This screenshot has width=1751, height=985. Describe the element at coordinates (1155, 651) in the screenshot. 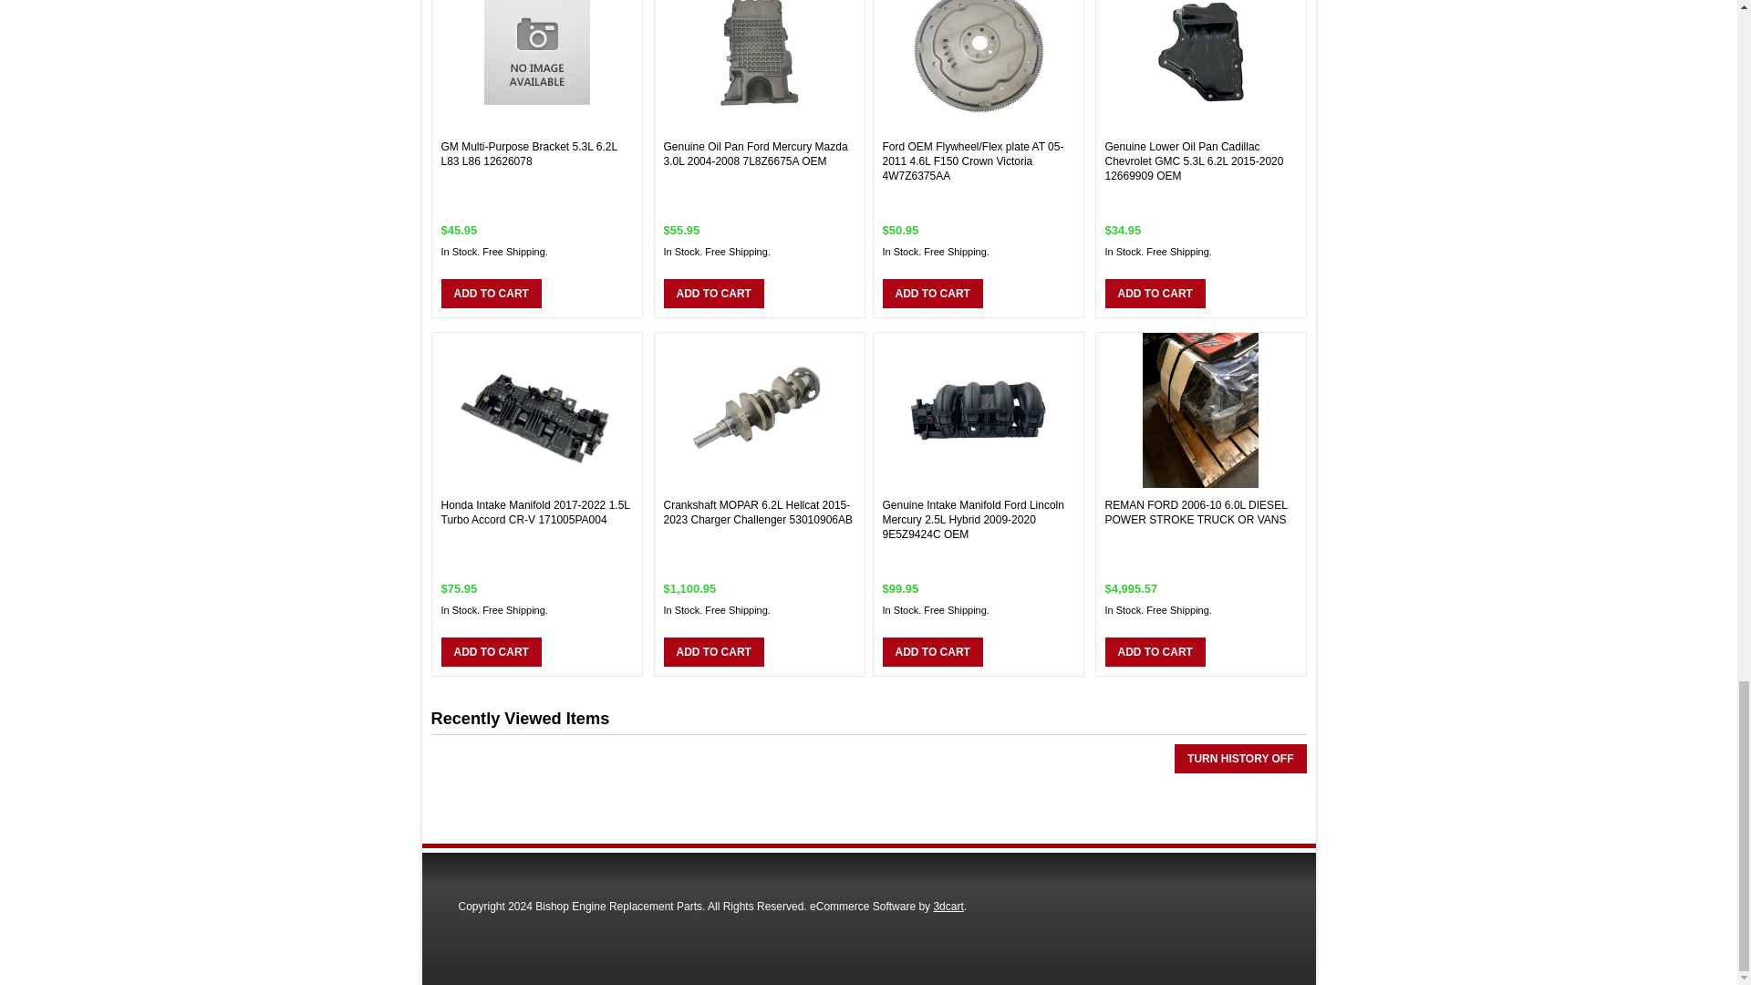

I see `Add To Cart` at that location.